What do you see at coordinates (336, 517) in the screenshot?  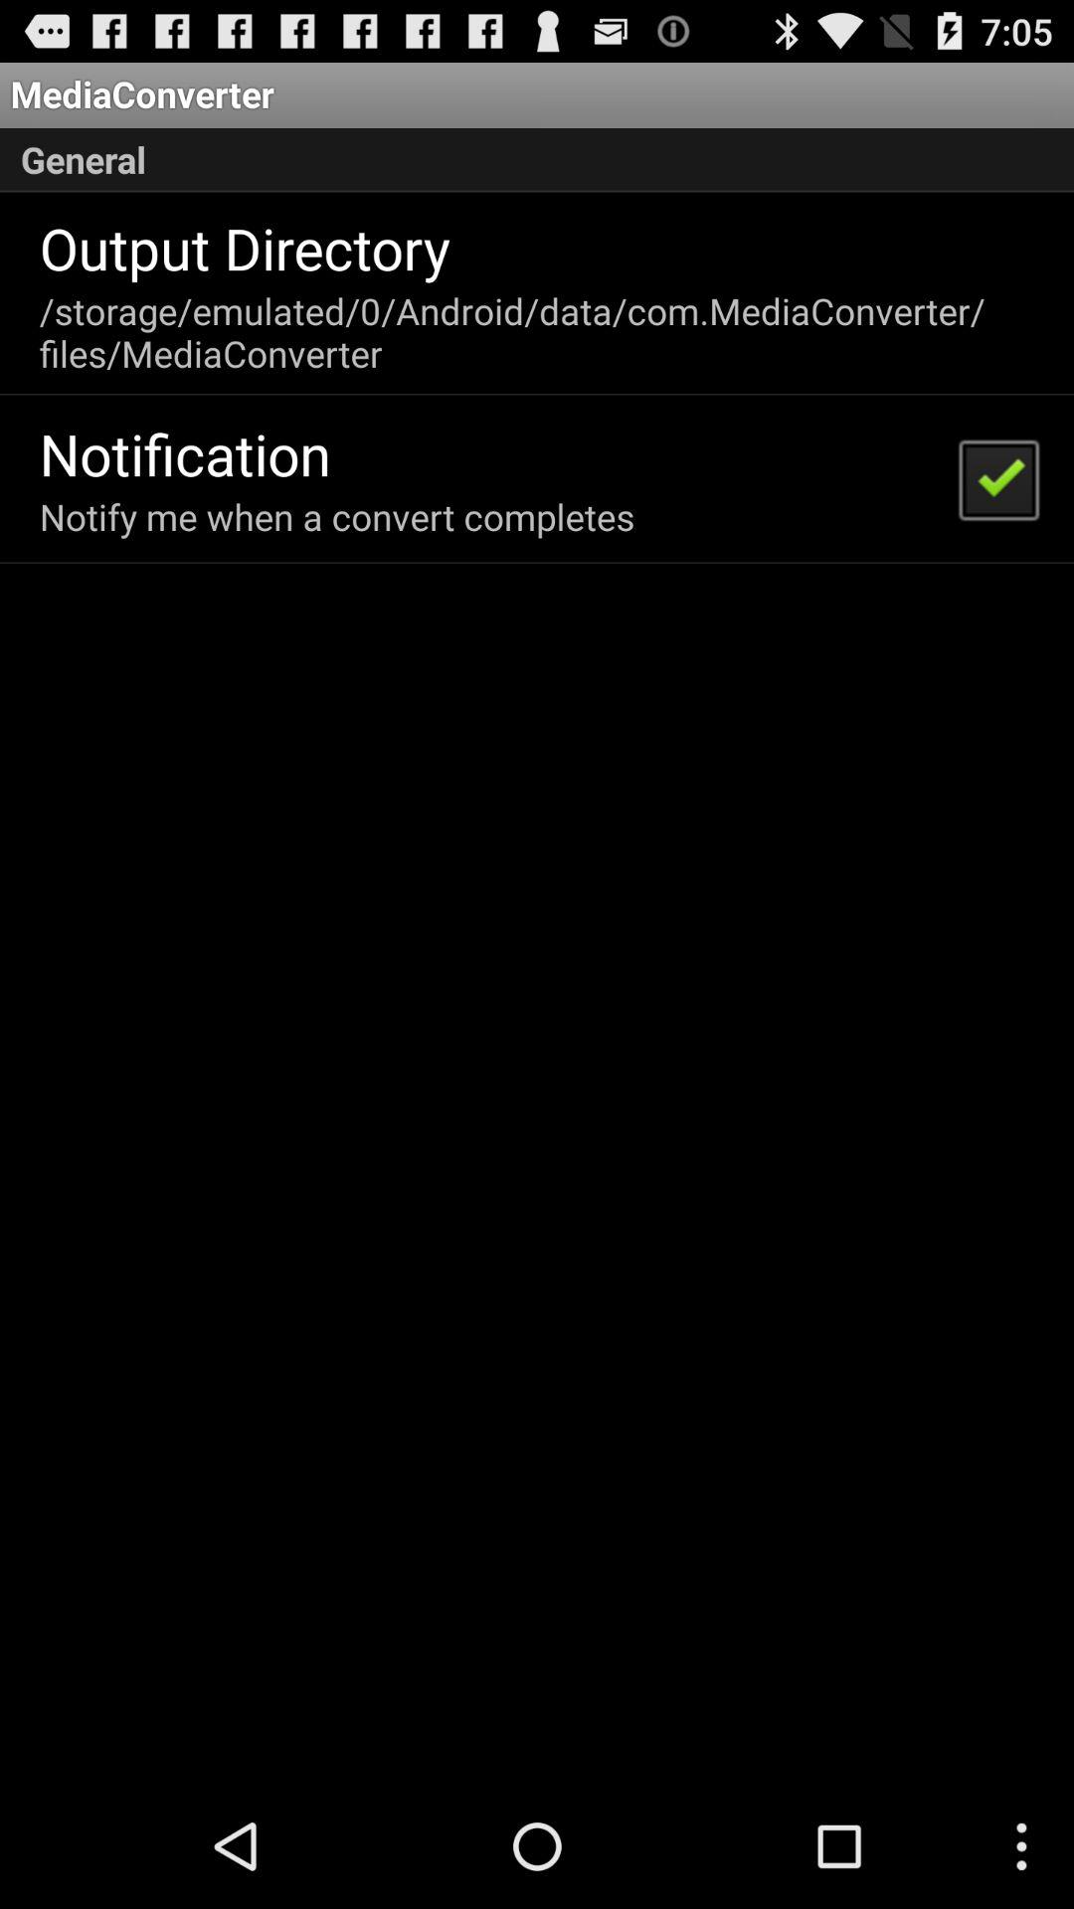 I see `jump to notify me when icon` at bounding box center [336, 517].